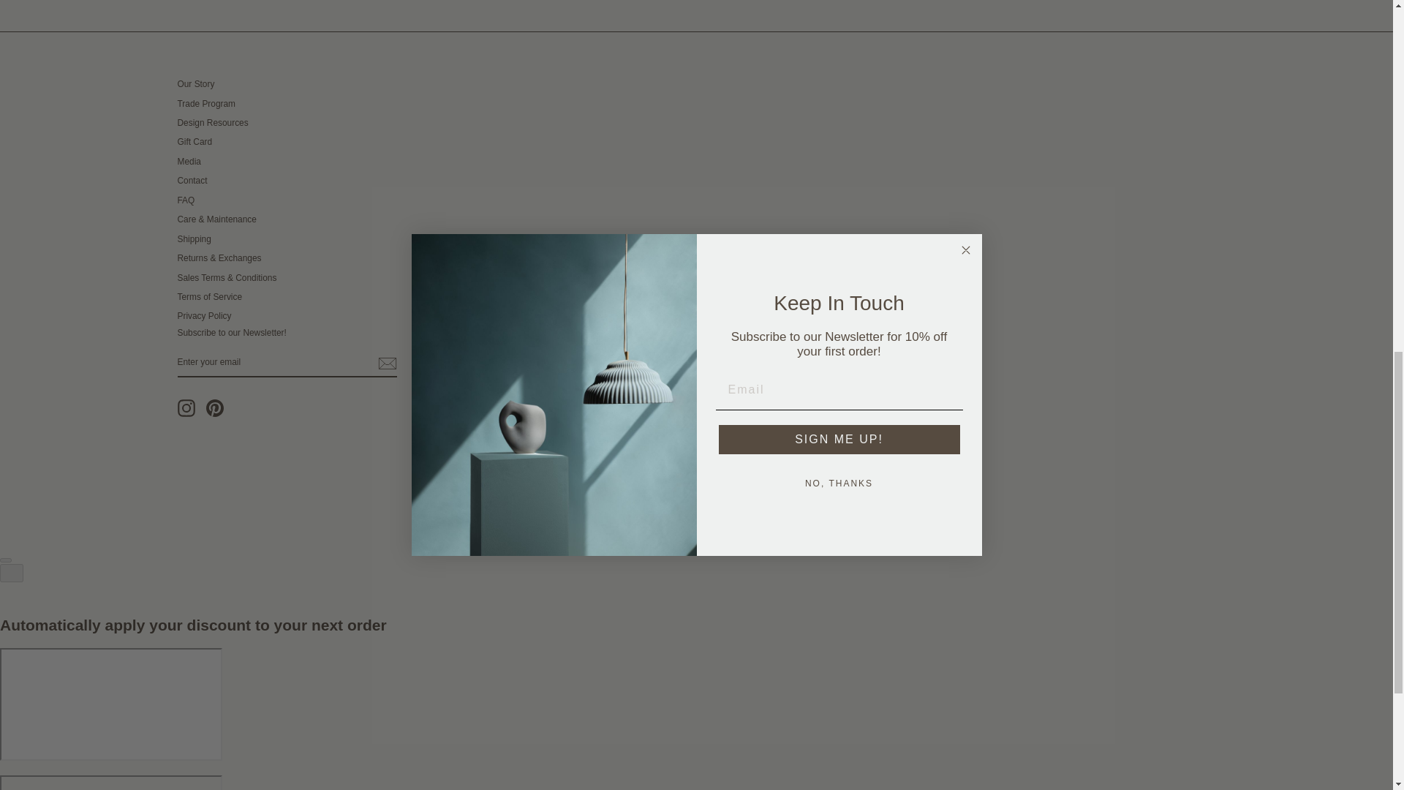 This screenshot has width=1404, height=790. I want to click on instagram, so click(186, 408).